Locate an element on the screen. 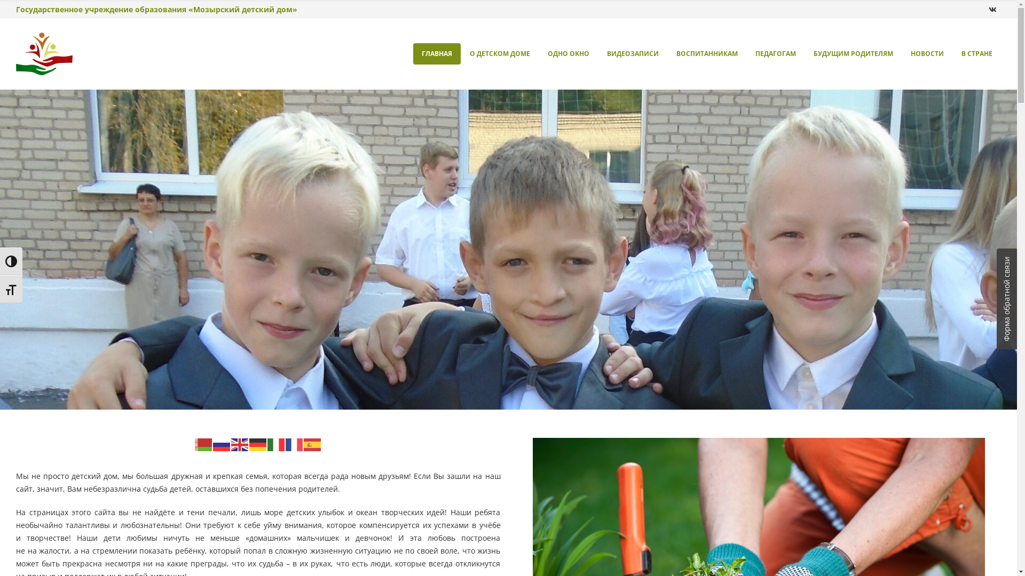 The width and height of the screenshot is (1025, 576). French is located at coordinates (295, 444).